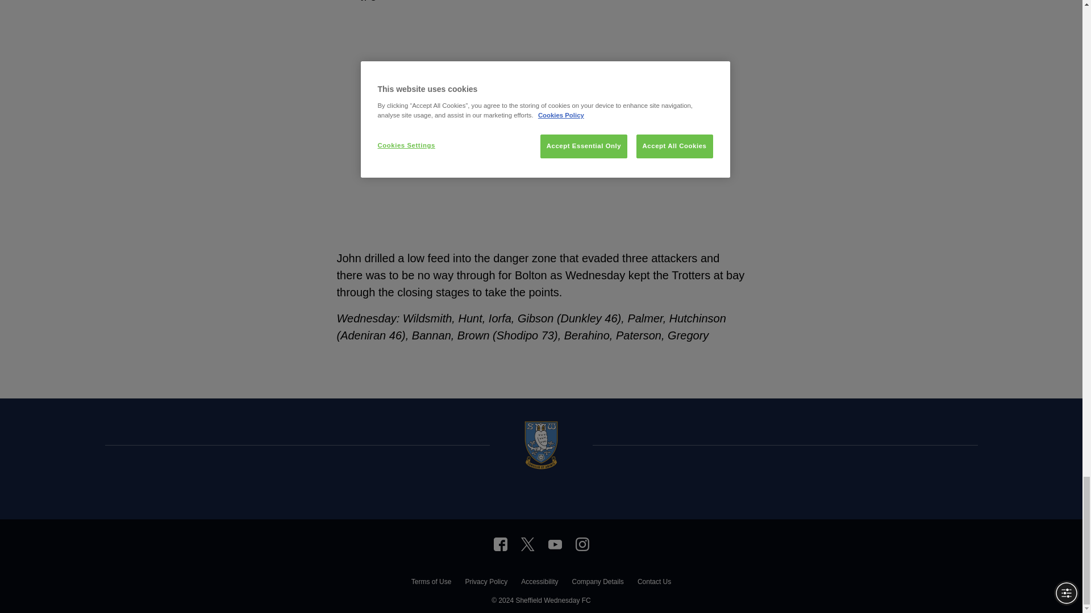 The height and width of the screenshot is (613, 1091). What do you see at coordinates (597, 583) in the screenshot?
I see `Company Details` at bounding box center [597, 583].